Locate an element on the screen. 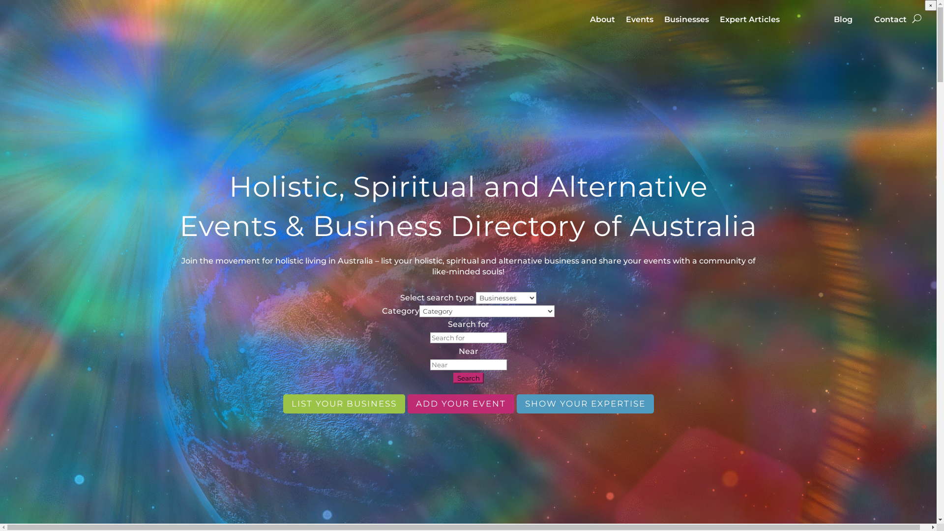  Contact is located at coordinates (890, 27).